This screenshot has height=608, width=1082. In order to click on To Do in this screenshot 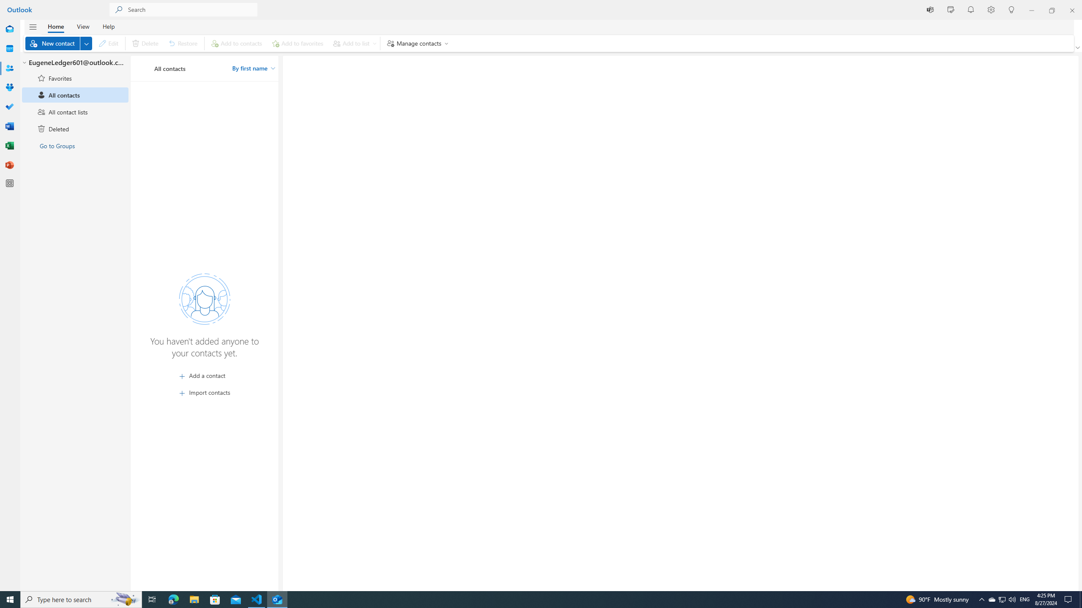, I will do `click(9, 107)`.